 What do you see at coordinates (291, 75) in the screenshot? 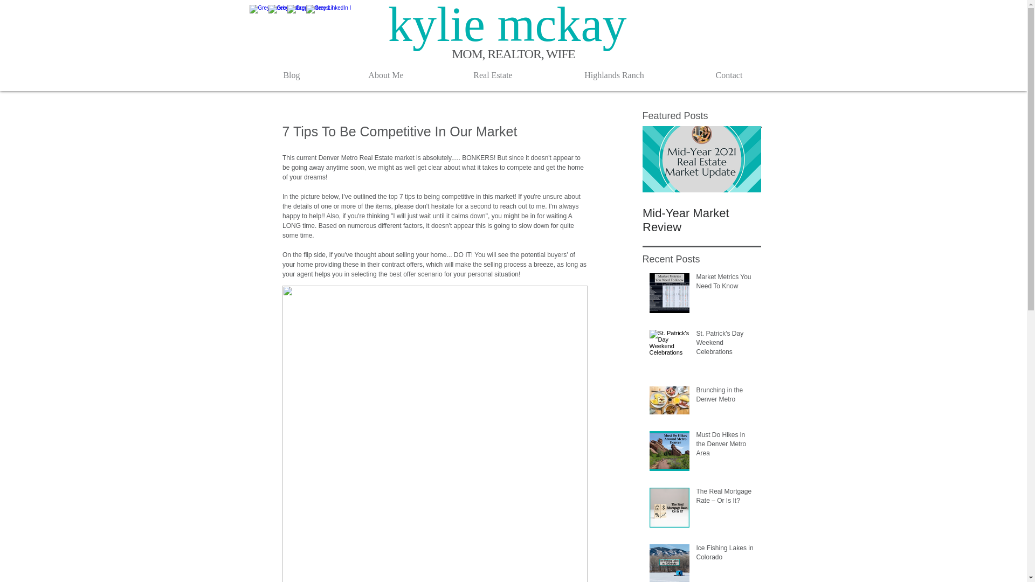
I see `Blog` at bounding box center [291, 75].